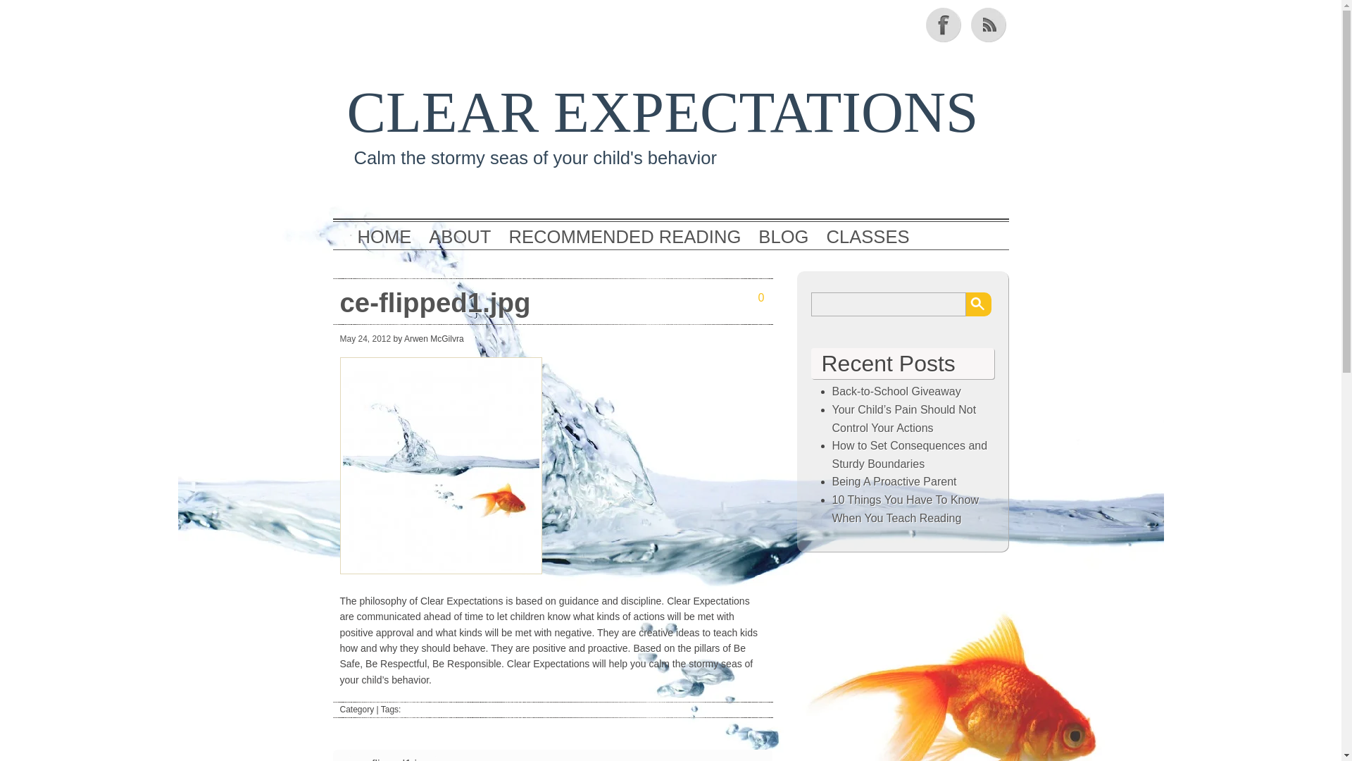 Image resolution: width=1352 pixels, height=761 pixels. What do you see at coordinates (487, 302) in the screenshot?
I see `ce-flipped1.jpg` at bounding box center [487, 302].